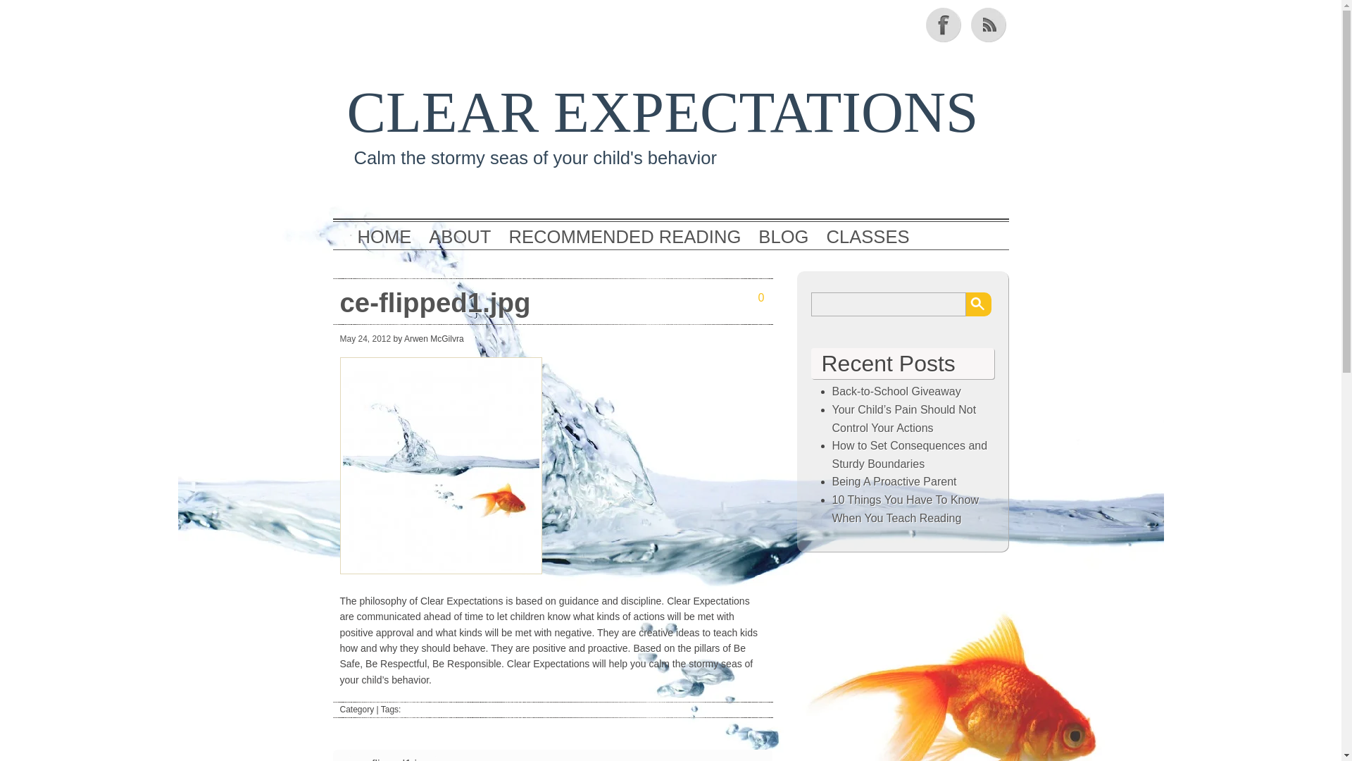 Image resolution: width=1352 pixels, height=761 pixels. What do you see at coordinates (487, 302) in the screenshot?
I see `ce-flipped1.jpg` at bounding box center [487, 302].